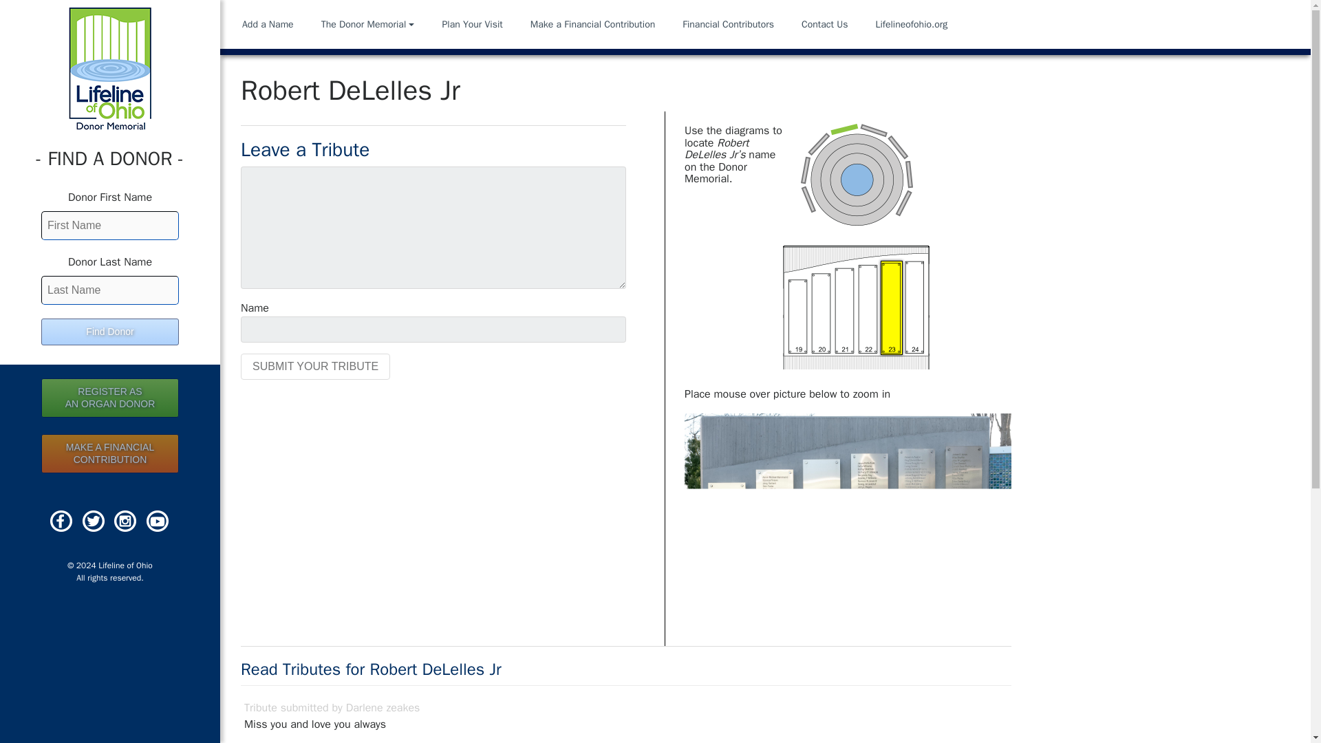 The height and width of the screenshot is (743, 1321). I want to click on Contact Us, so click(109, 398).